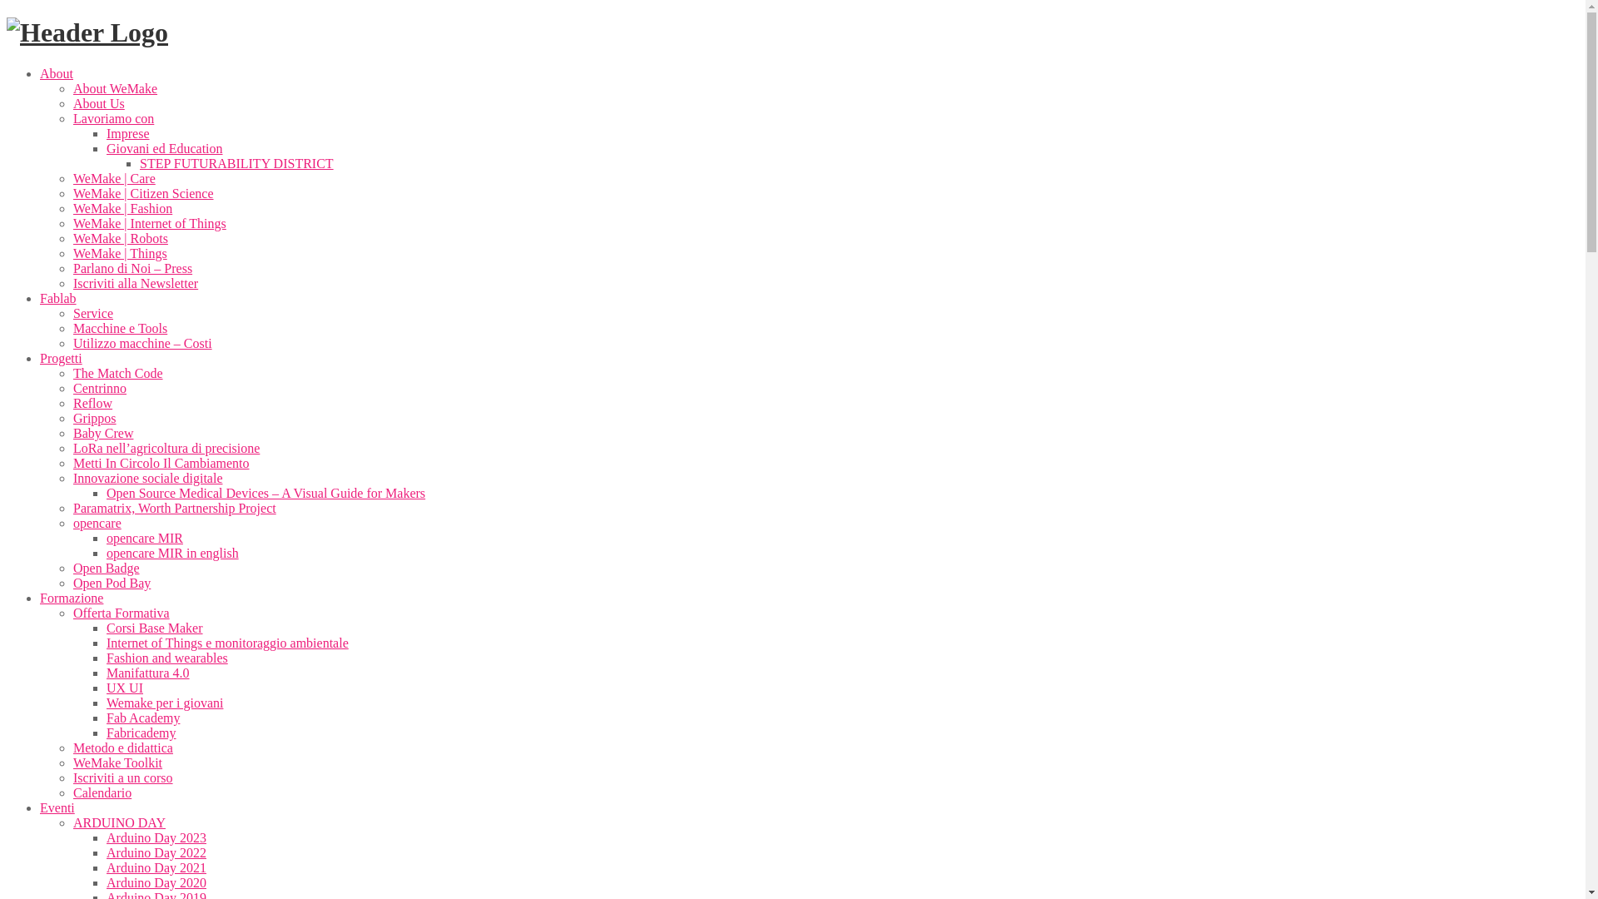  What do you see at coordinates (165, 703) in the screenshot?
I see `Wemake per i giovani` at bounding box center [165, 703].